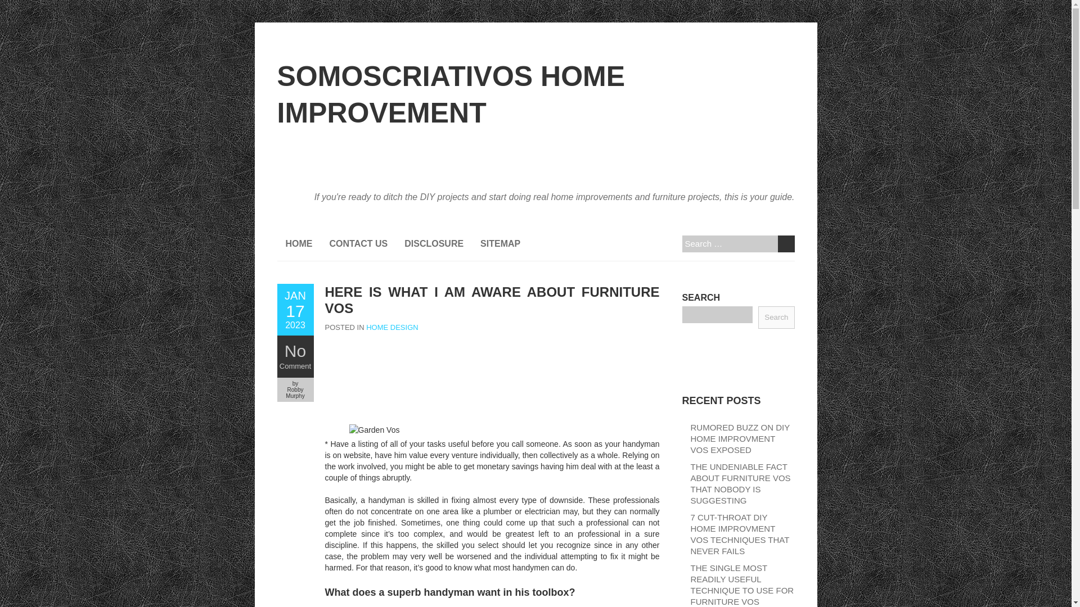  I want to click on DISCLOSURE, so click(434, 244).